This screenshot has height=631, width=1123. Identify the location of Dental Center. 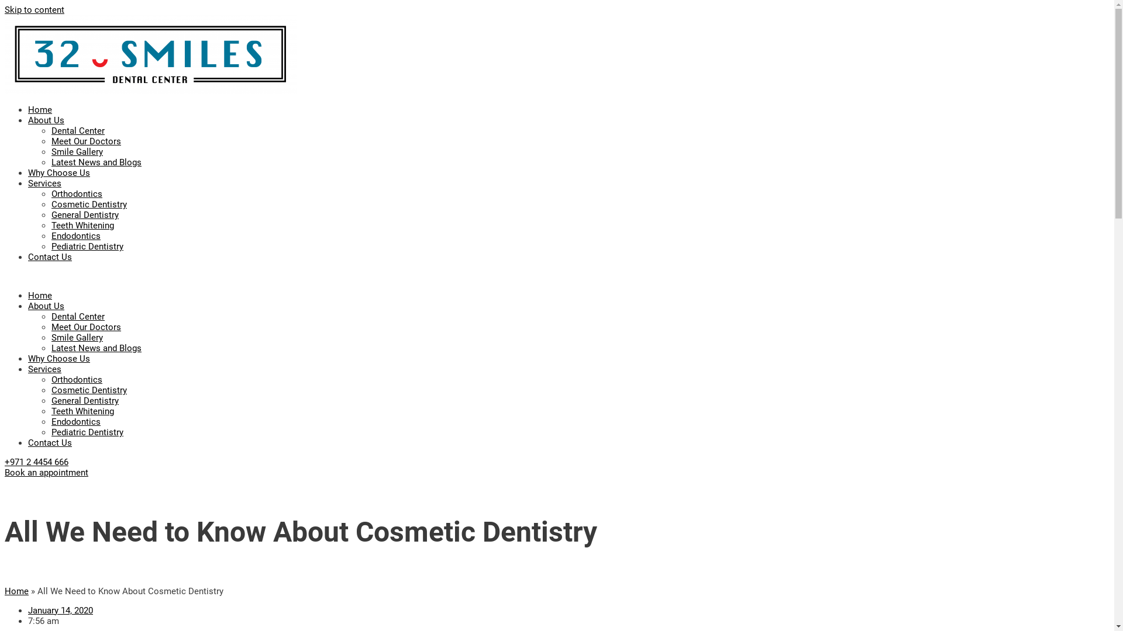
(78, 317).